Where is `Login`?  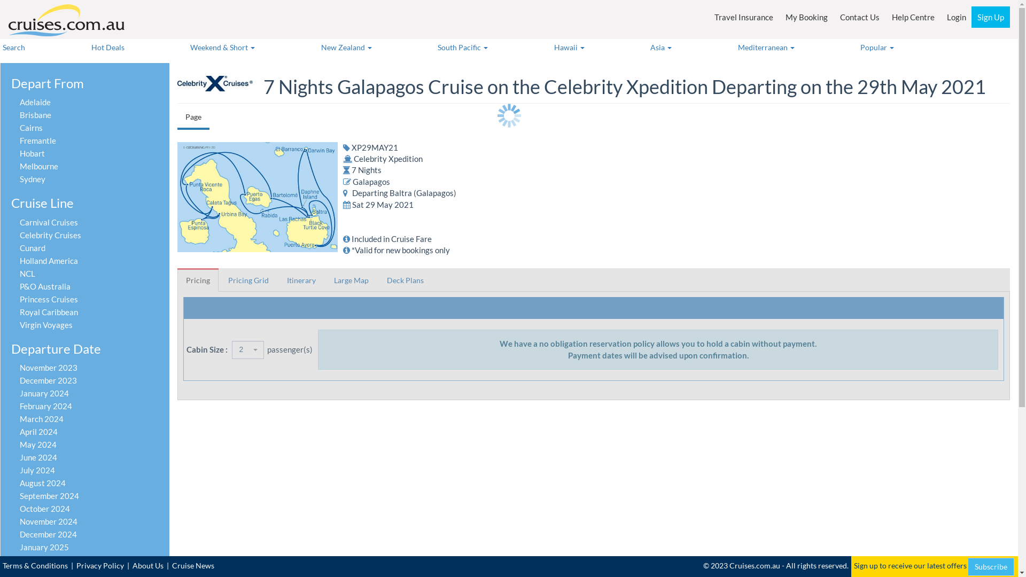 Login is located at coordinates (957, 17).